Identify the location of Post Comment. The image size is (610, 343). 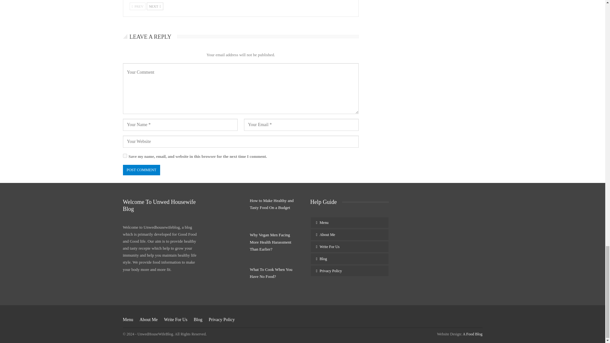
(141, 170).